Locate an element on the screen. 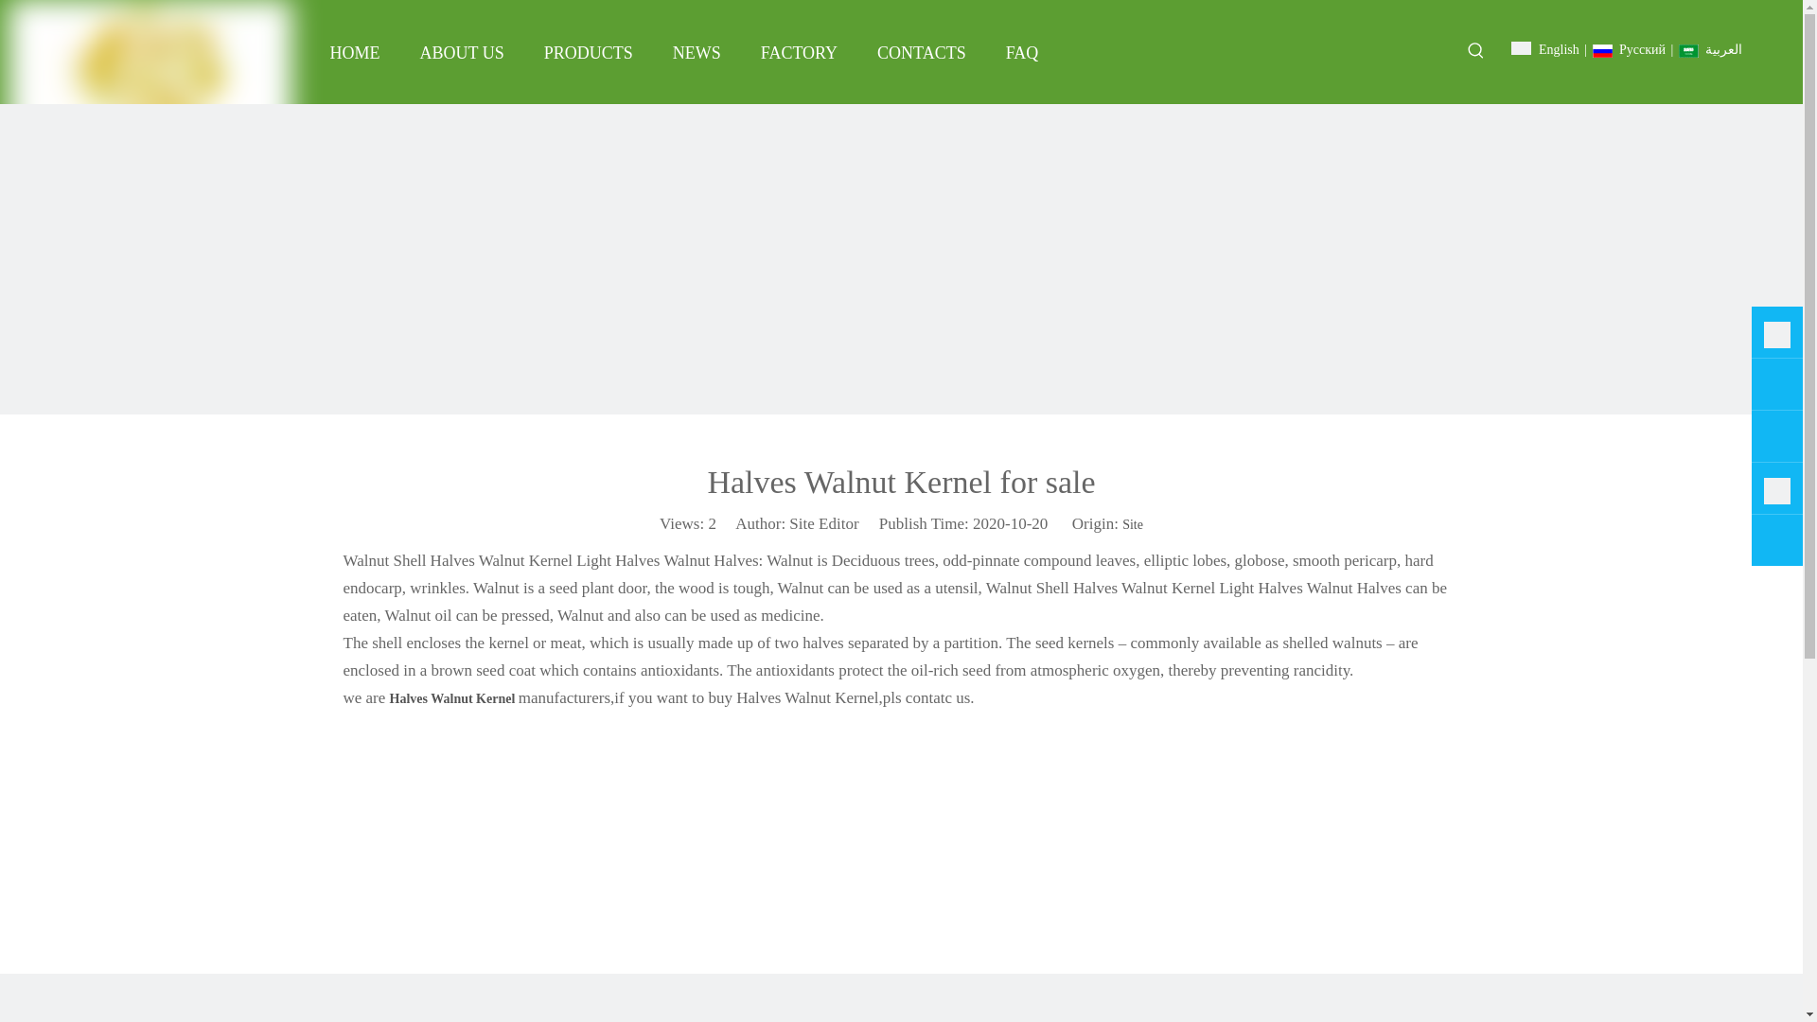 The image size is (1817, 1022). FAQ is located at coordinates (1022, 53).